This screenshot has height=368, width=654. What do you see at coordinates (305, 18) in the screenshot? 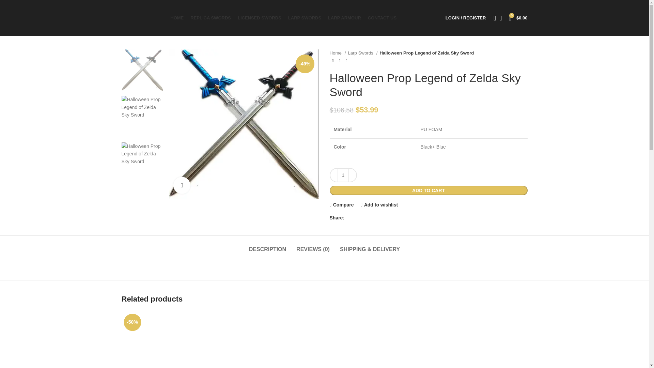
I see `LARP SWORDS` at bounding box center [305, 18].